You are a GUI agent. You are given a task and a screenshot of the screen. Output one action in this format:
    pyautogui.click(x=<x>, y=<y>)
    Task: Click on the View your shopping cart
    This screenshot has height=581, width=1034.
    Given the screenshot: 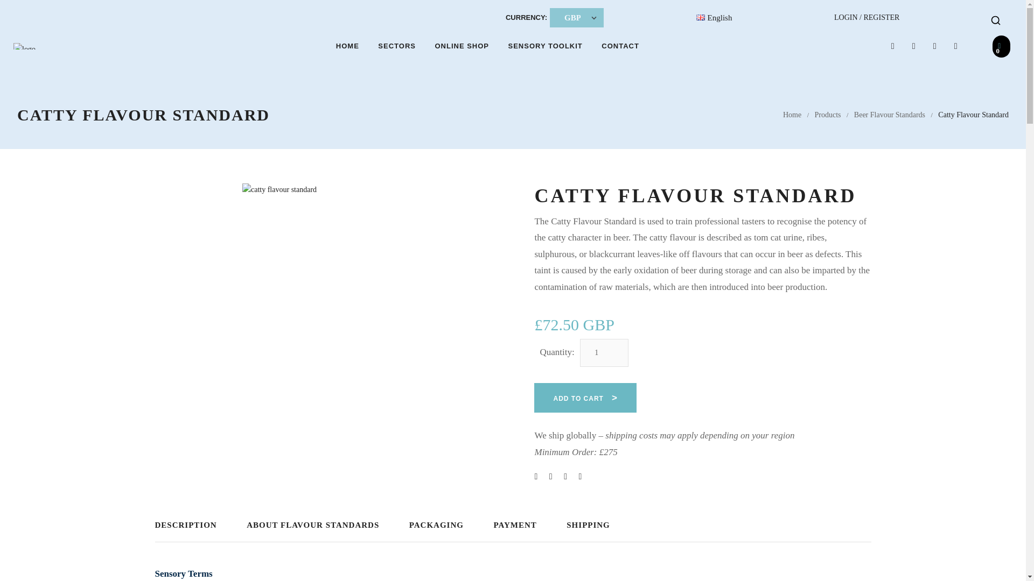 What is the action you would take?
    pyautogui.click(x=1001, y=46)
    